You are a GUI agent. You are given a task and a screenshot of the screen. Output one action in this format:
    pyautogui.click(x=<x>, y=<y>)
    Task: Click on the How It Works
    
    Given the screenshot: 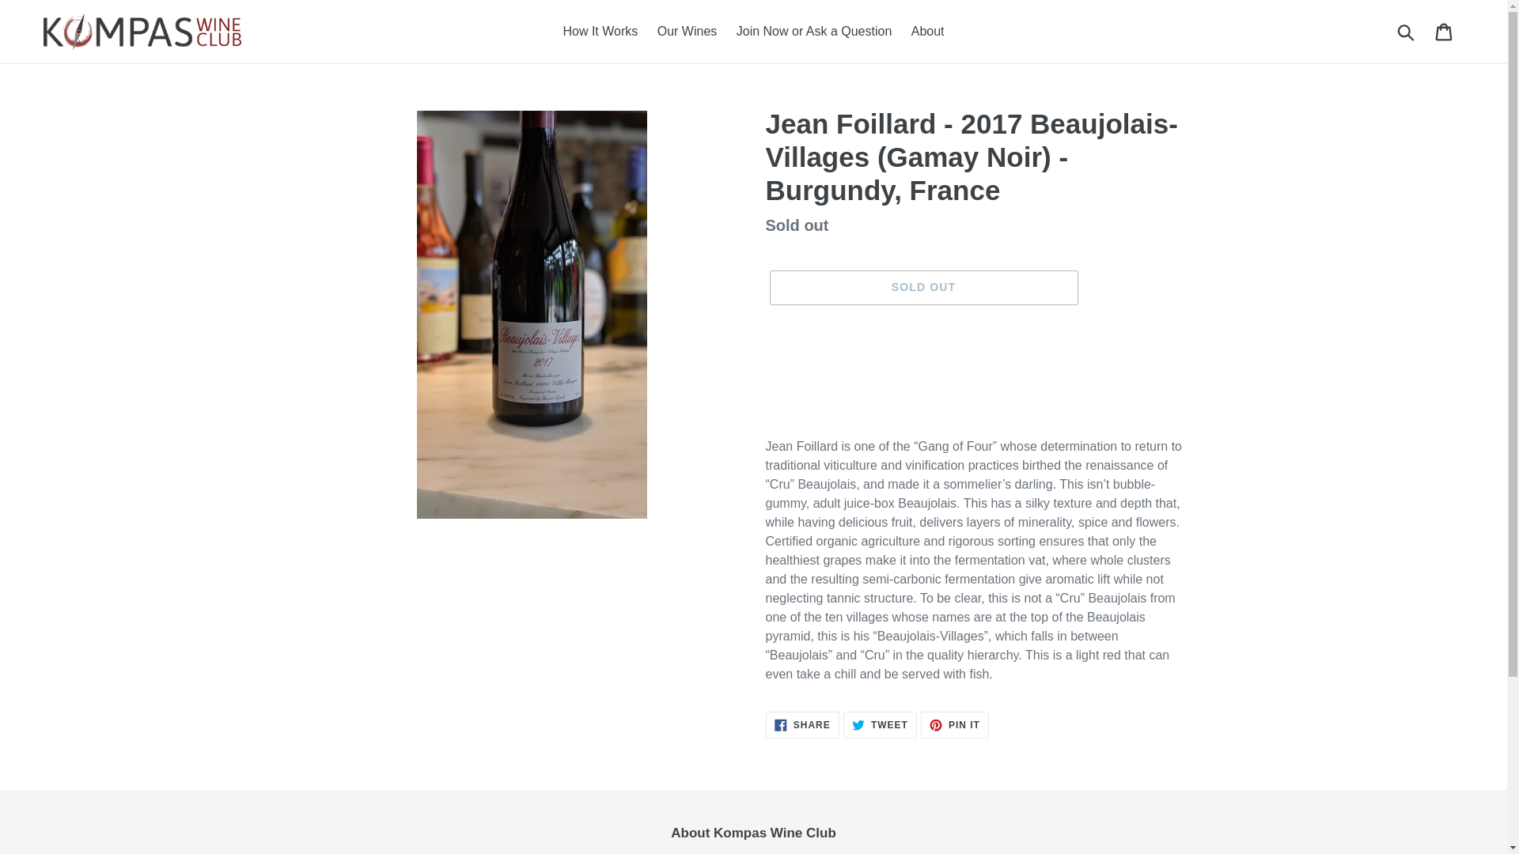 What is the action you would take?
    pyautogui.click(x=802, y=724)
    